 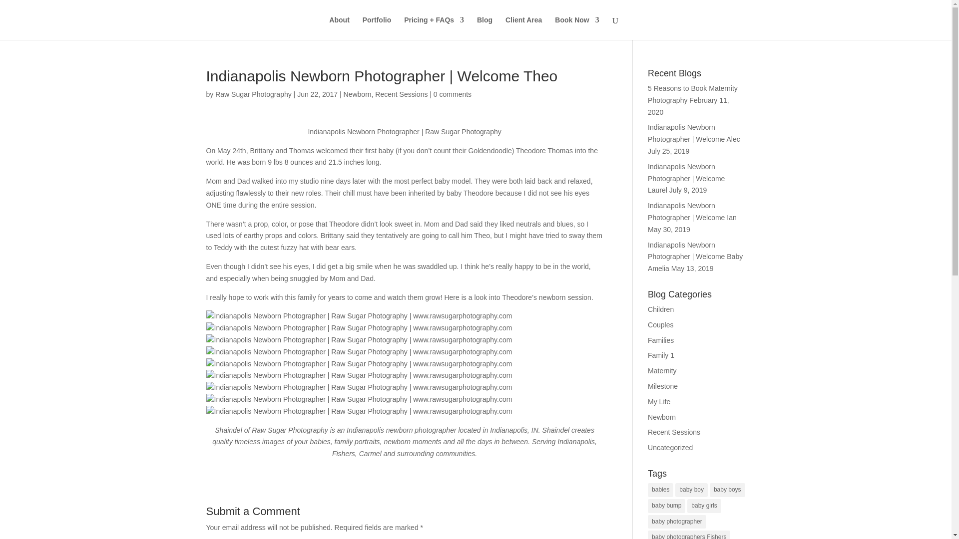 I want to click on Recent Sessions, so click(x=674, y=432).